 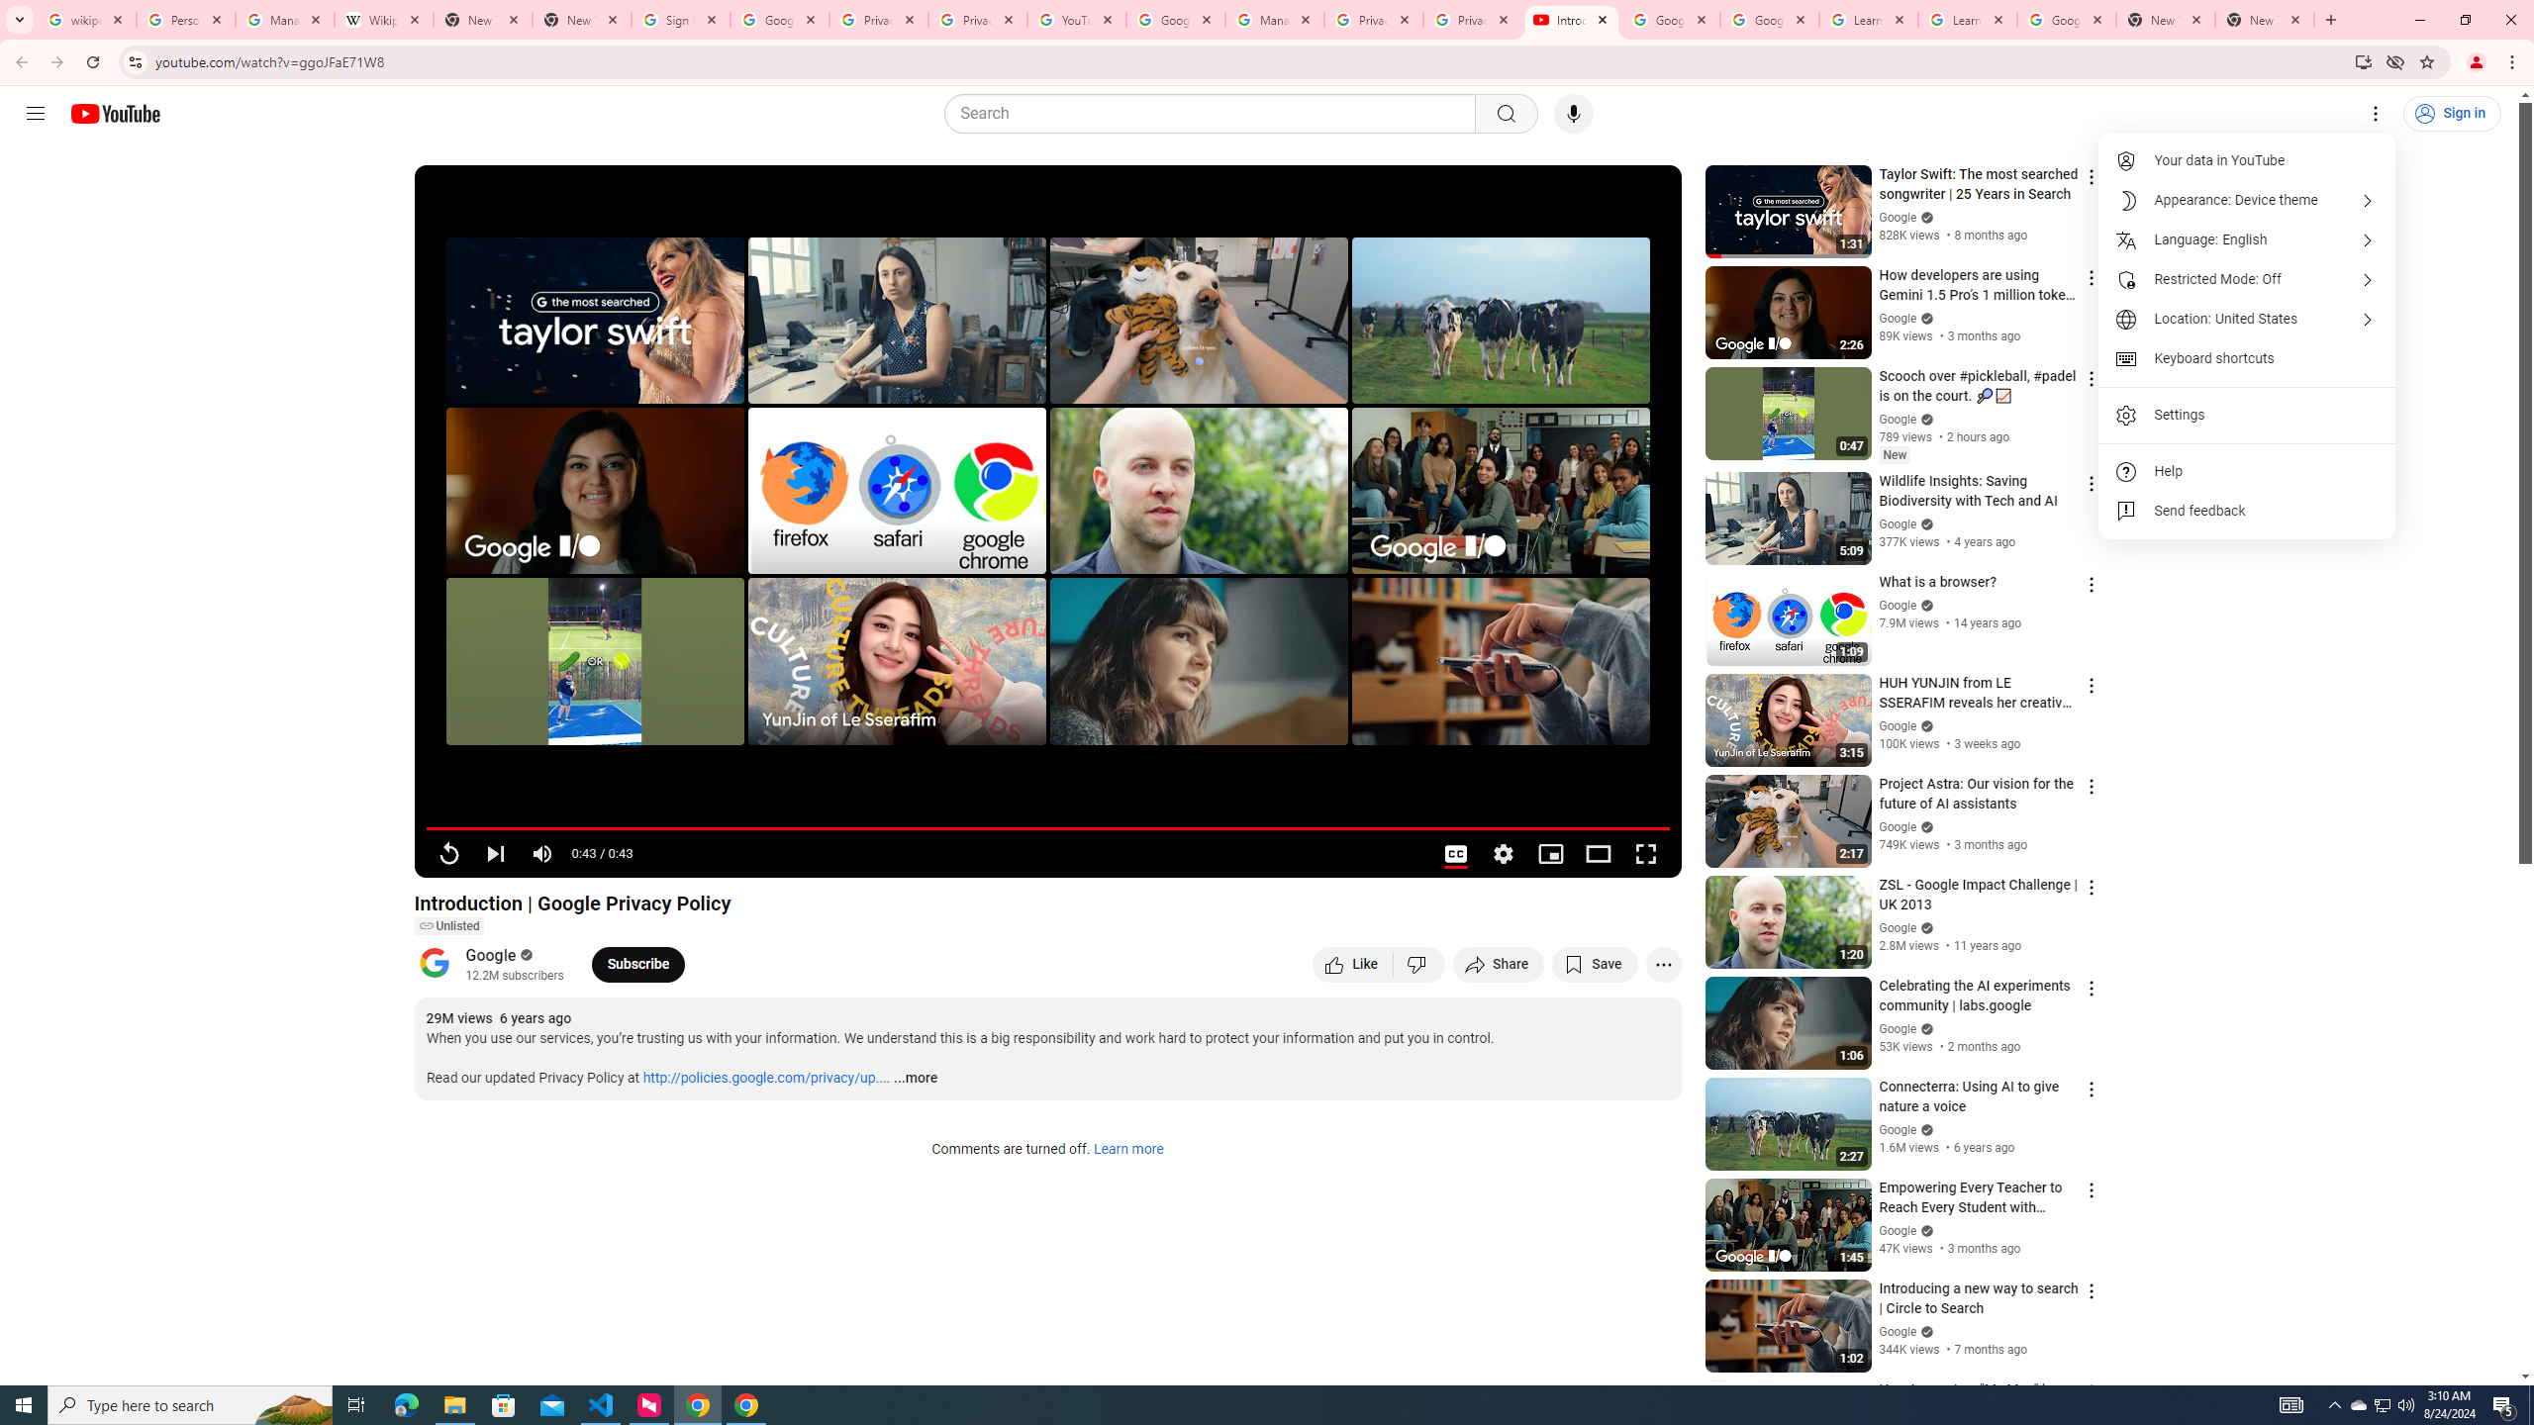 What do you see at coordinates (1127, 1150) in the screenshot?
I see `Learn more` at bounding box center [1127, 1150].